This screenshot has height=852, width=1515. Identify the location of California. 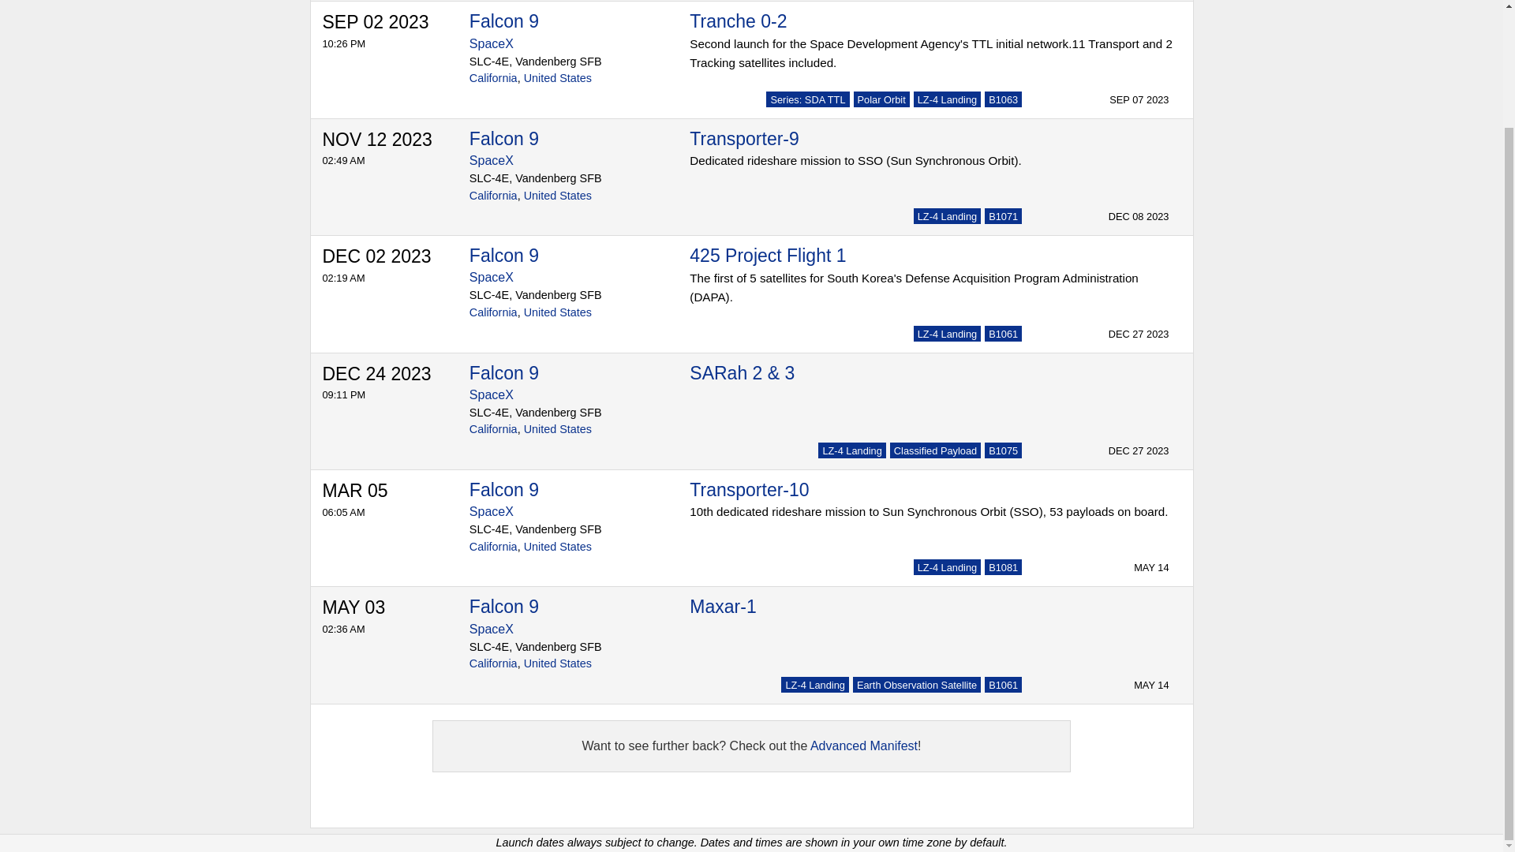
(494, 77).